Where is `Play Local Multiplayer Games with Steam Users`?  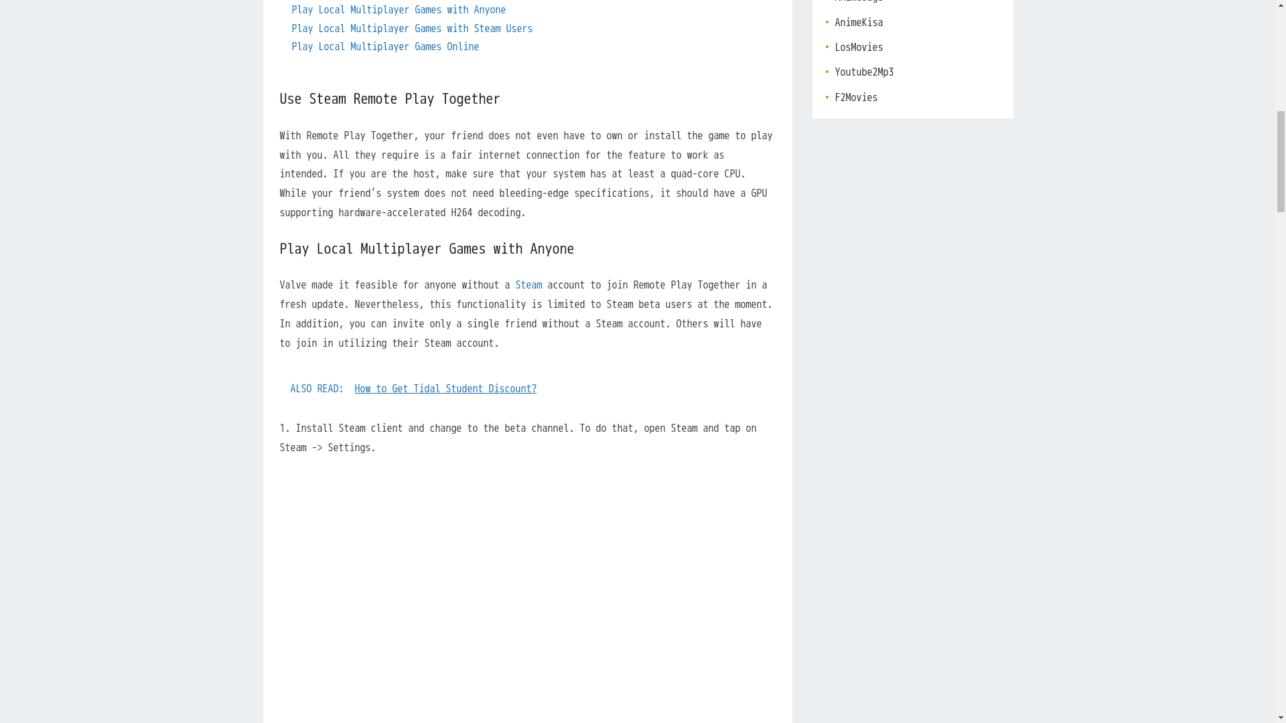
Play Local Multiplayer Games with Steam Users is located at coordinates (413, 28).